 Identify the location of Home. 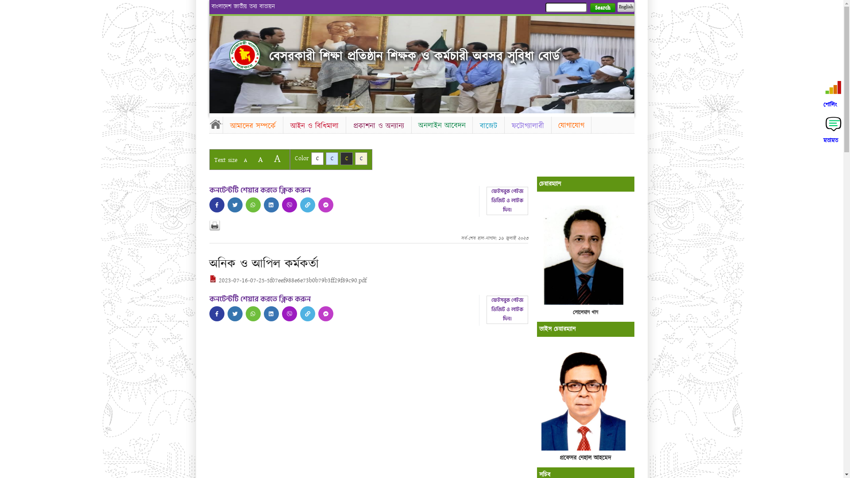
(245, 55).